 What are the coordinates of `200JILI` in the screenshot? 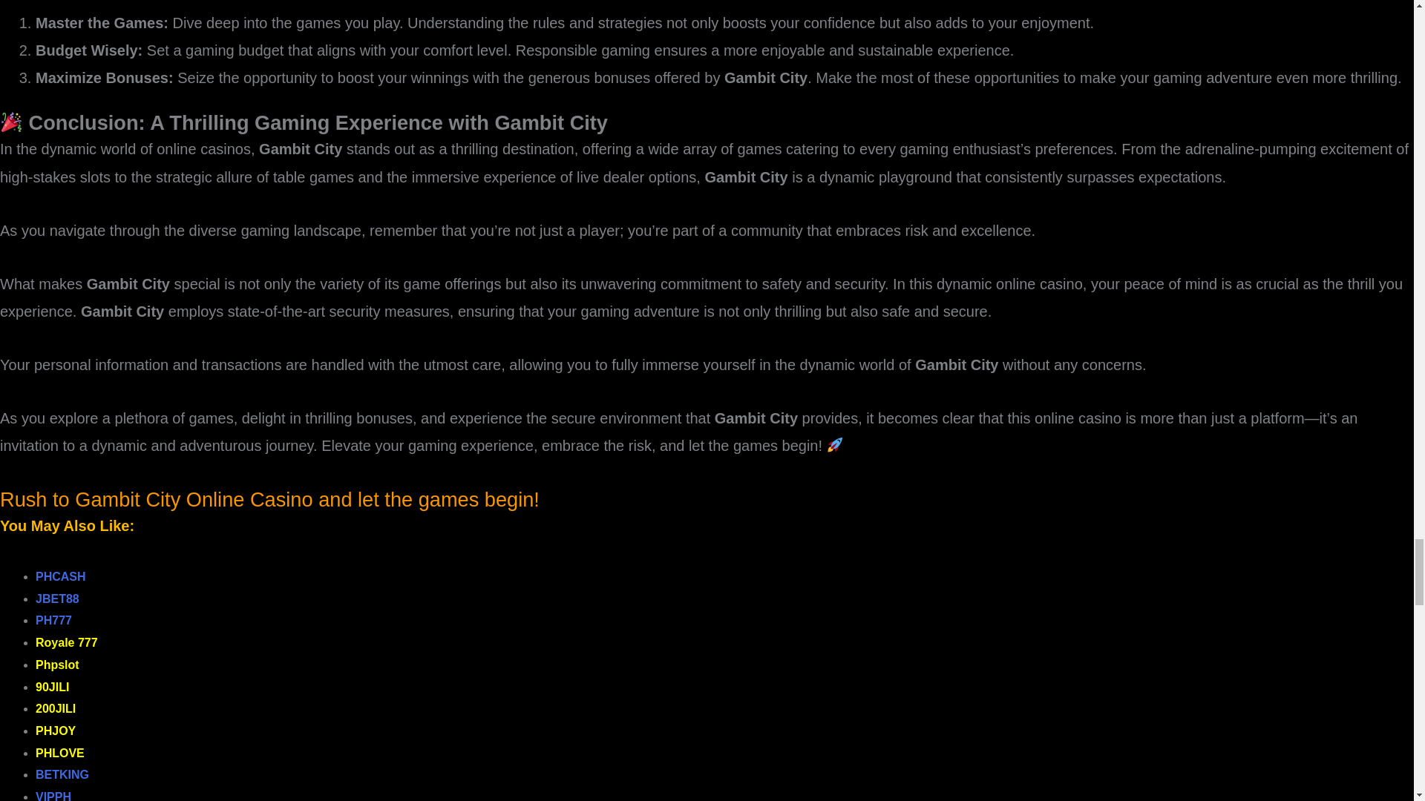 It's located at (55, 709).